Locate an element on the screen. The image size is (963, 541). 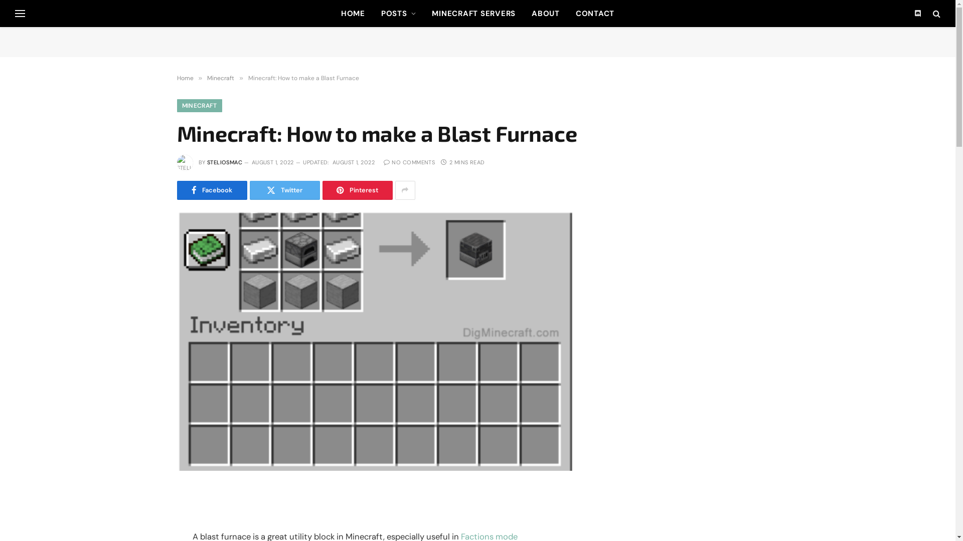
STELIOSMAC is located at coordinates (225, 162).